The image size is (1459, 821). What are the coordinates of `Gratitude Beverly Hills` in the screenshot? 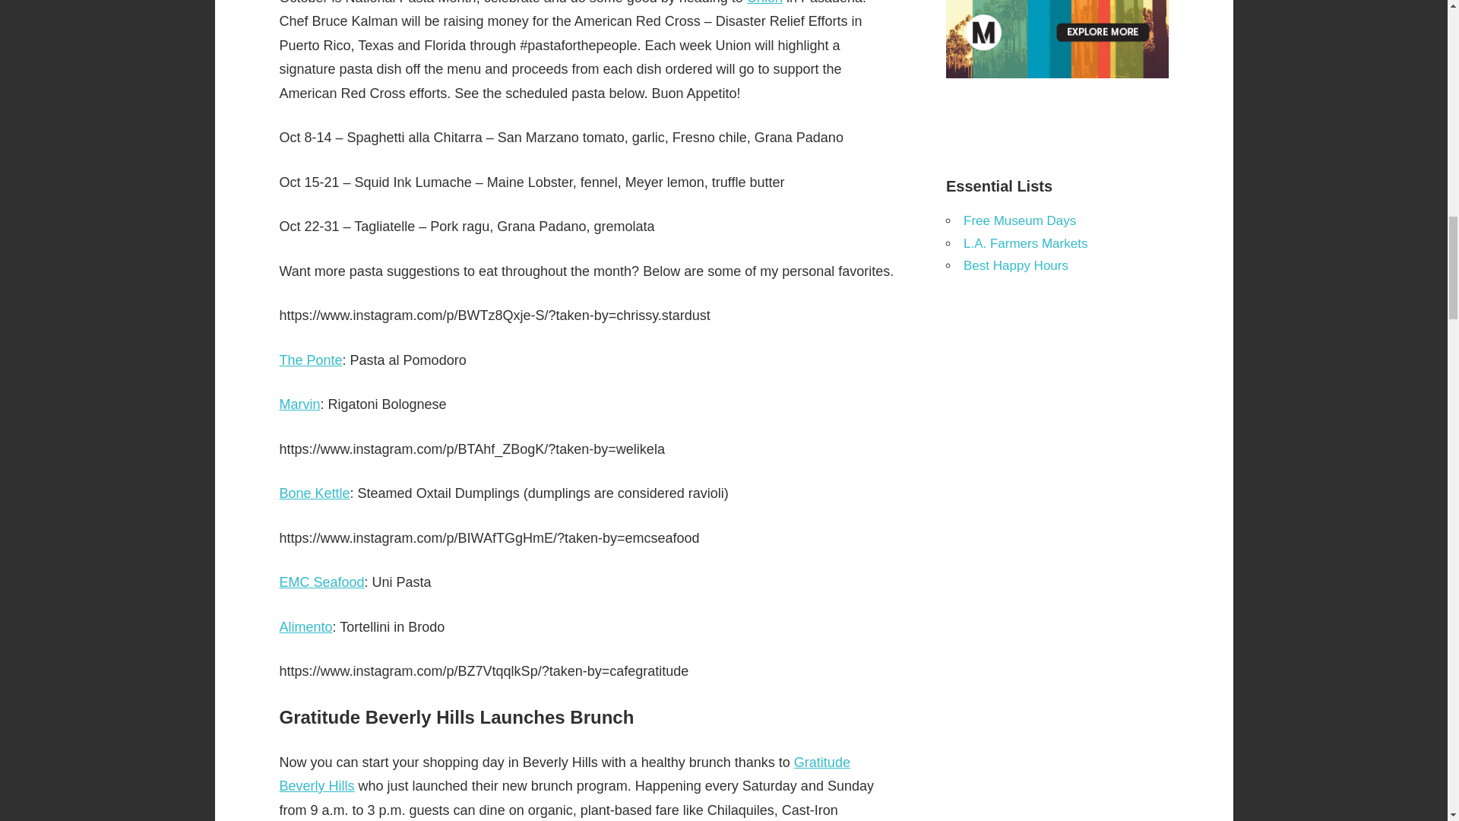 It's located at (565, 774).